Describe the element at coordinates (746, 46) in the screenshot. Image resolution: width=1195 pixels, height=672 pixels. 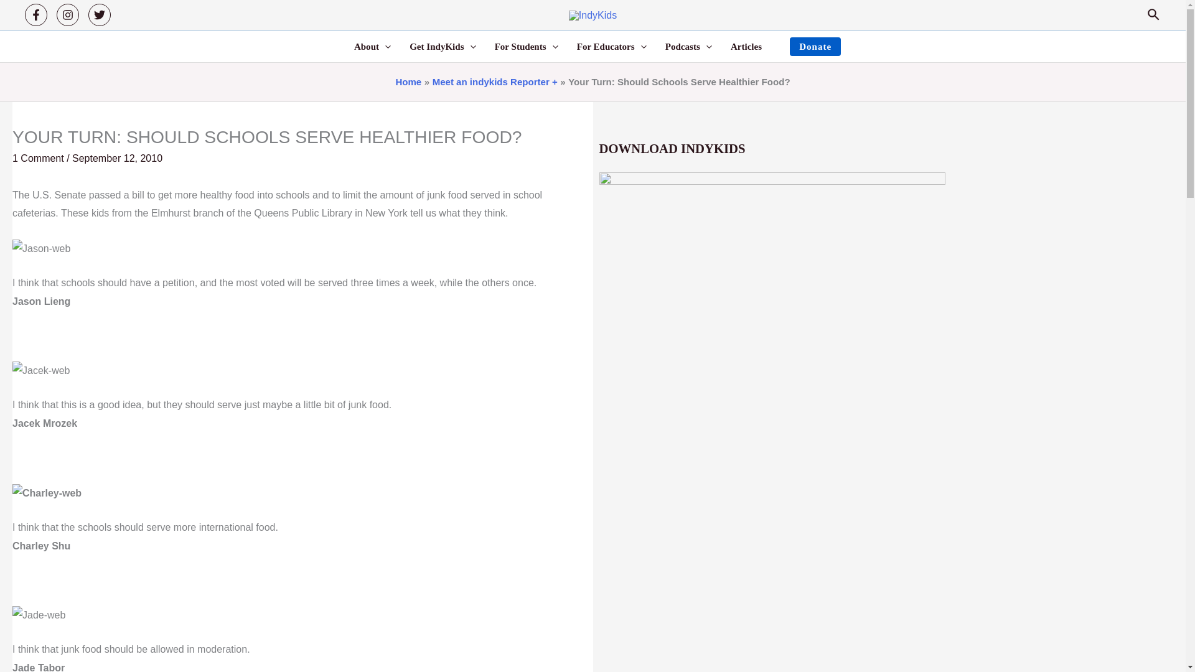
I see `Articles` at that location.